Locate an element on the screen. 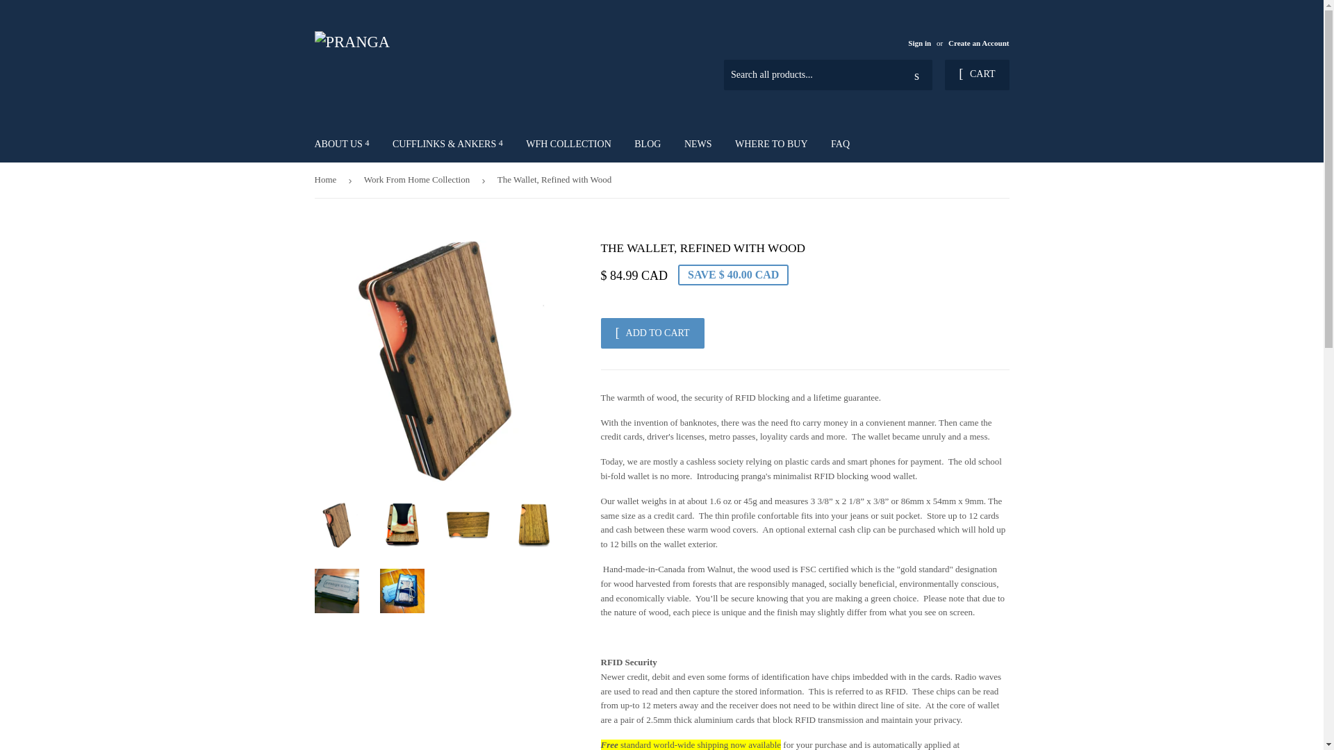 The width and height of the screenshot is (1334, 750). CART is located at coordinates (976, 75).